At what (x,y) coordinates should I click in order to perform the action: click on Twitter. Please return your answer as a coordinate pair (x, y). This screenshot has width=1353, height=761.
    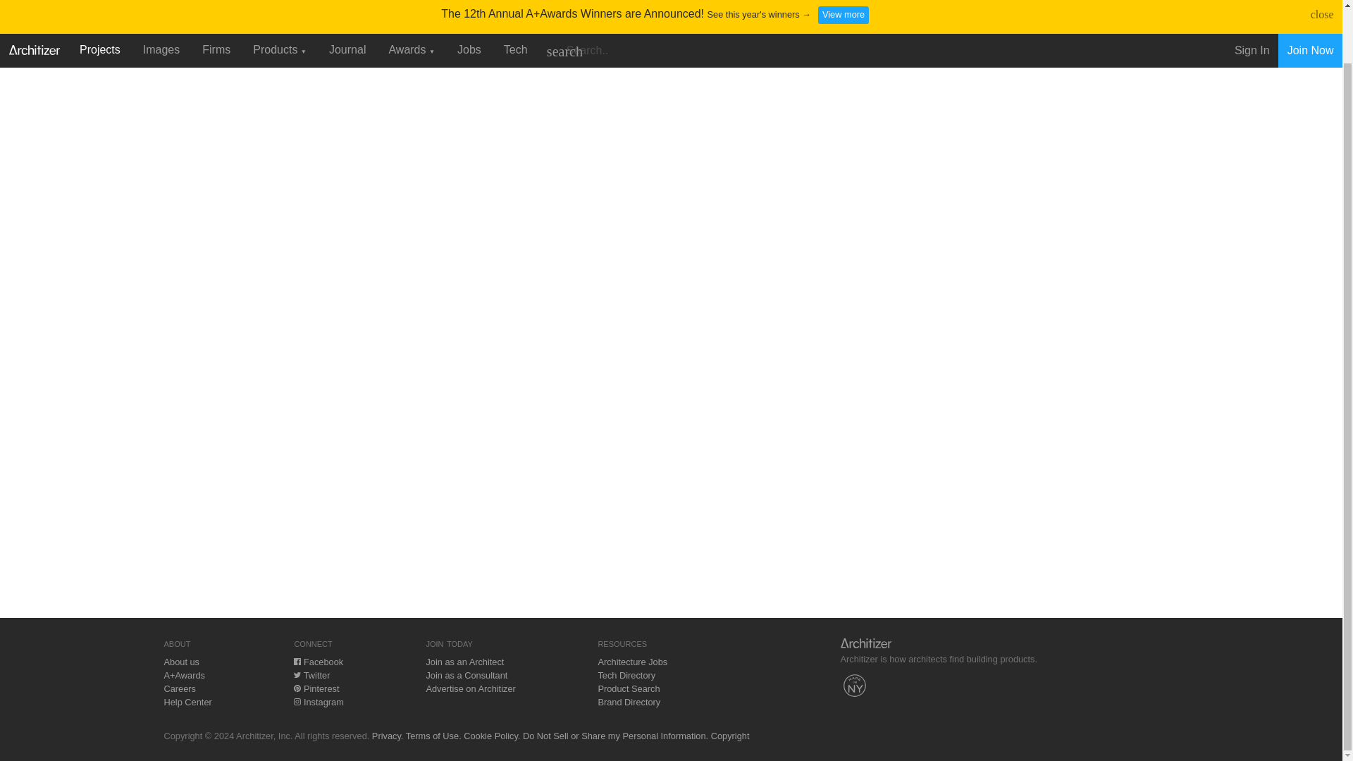
    Looking at the image, I should click on (311, 675).